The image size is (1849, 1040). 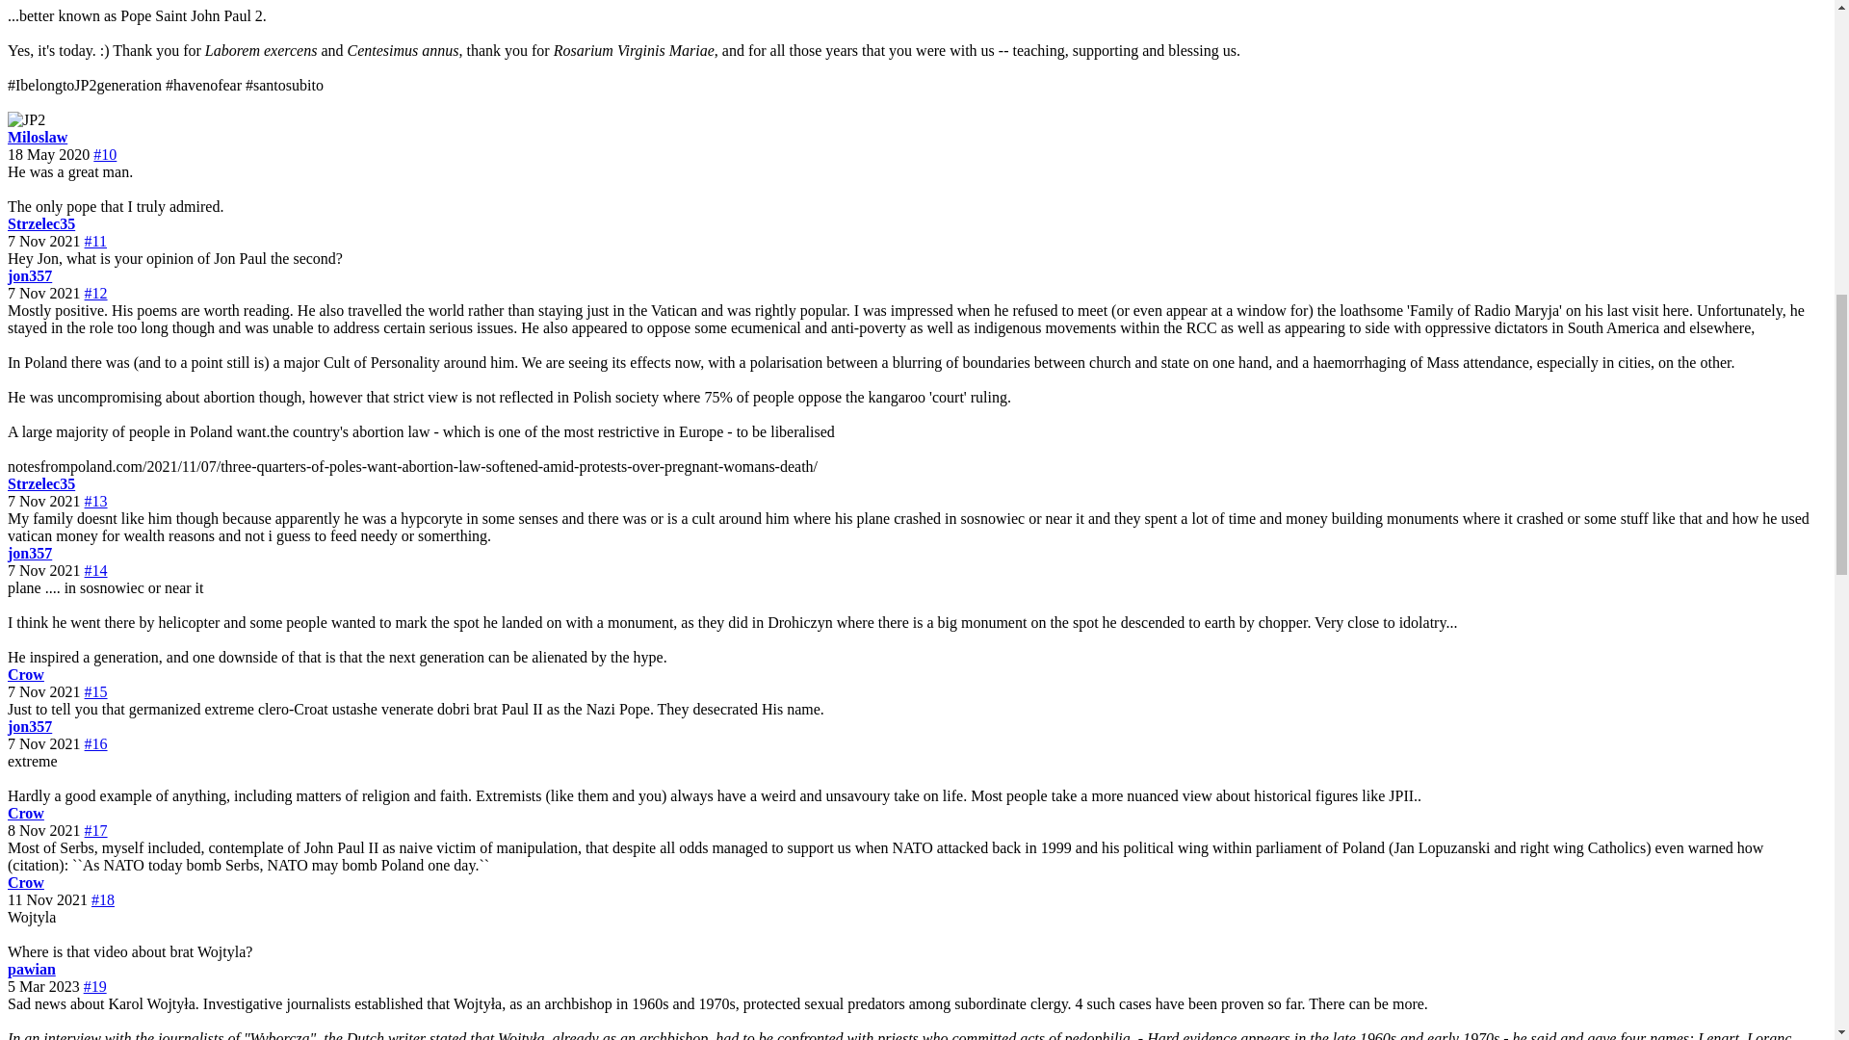 I want to click on jon357, so click(x=40, y=223).